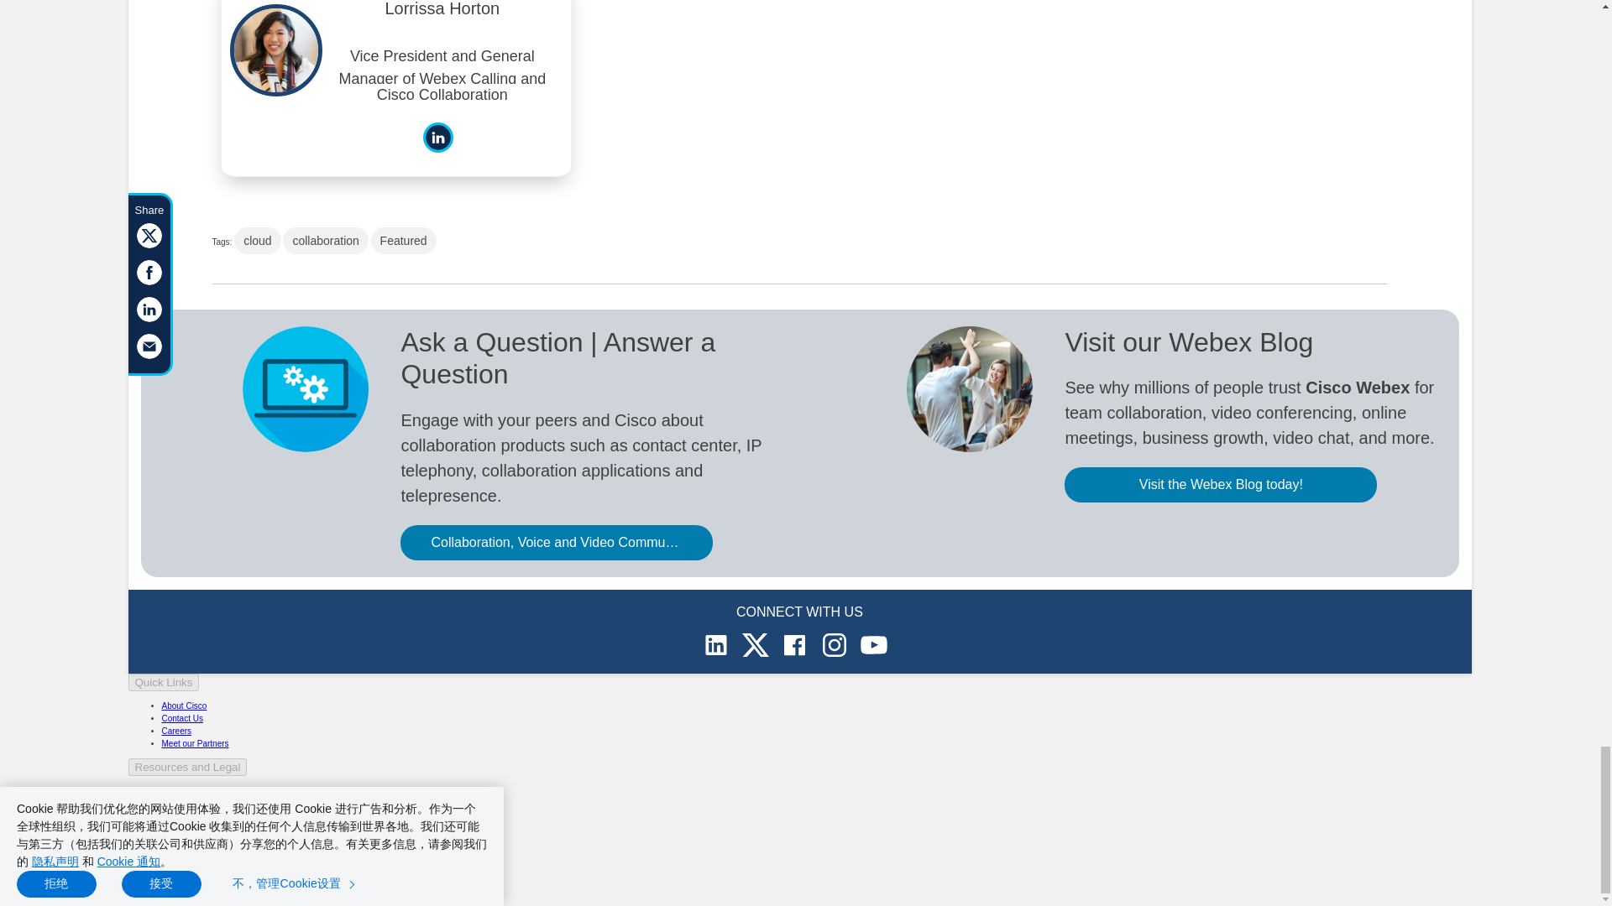 This screenshot has height=906, width=1612. Describe the element at coordinates (556, 543) in the screenshot. I see `Collaboration, Voice and Video Community` at that location.